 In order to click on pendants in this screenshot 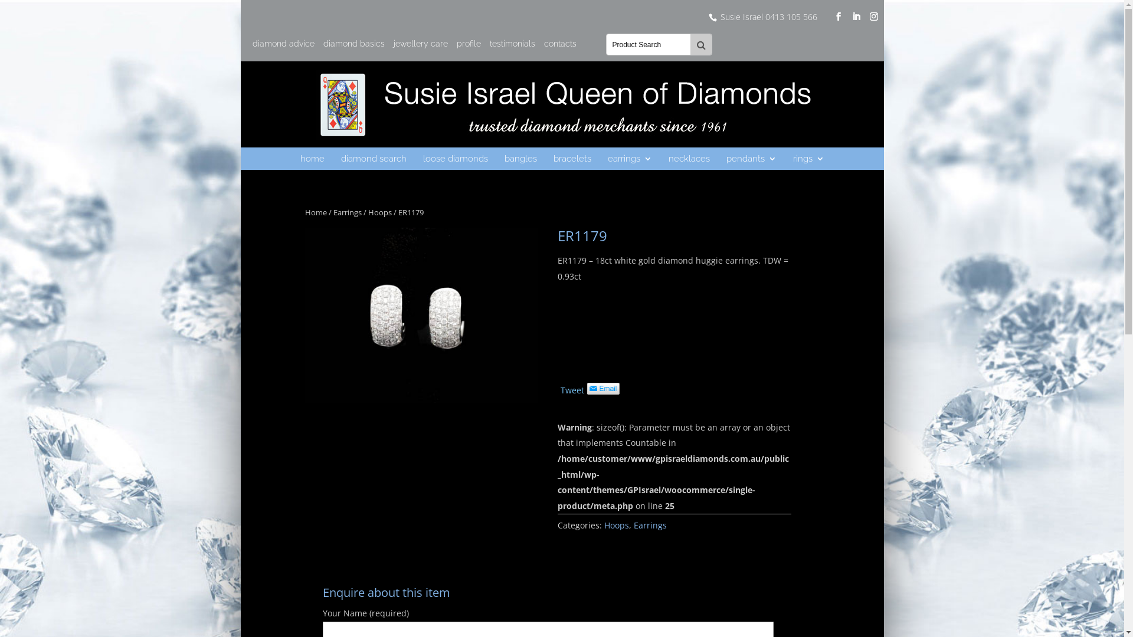, I will do `click(751, 159)`.